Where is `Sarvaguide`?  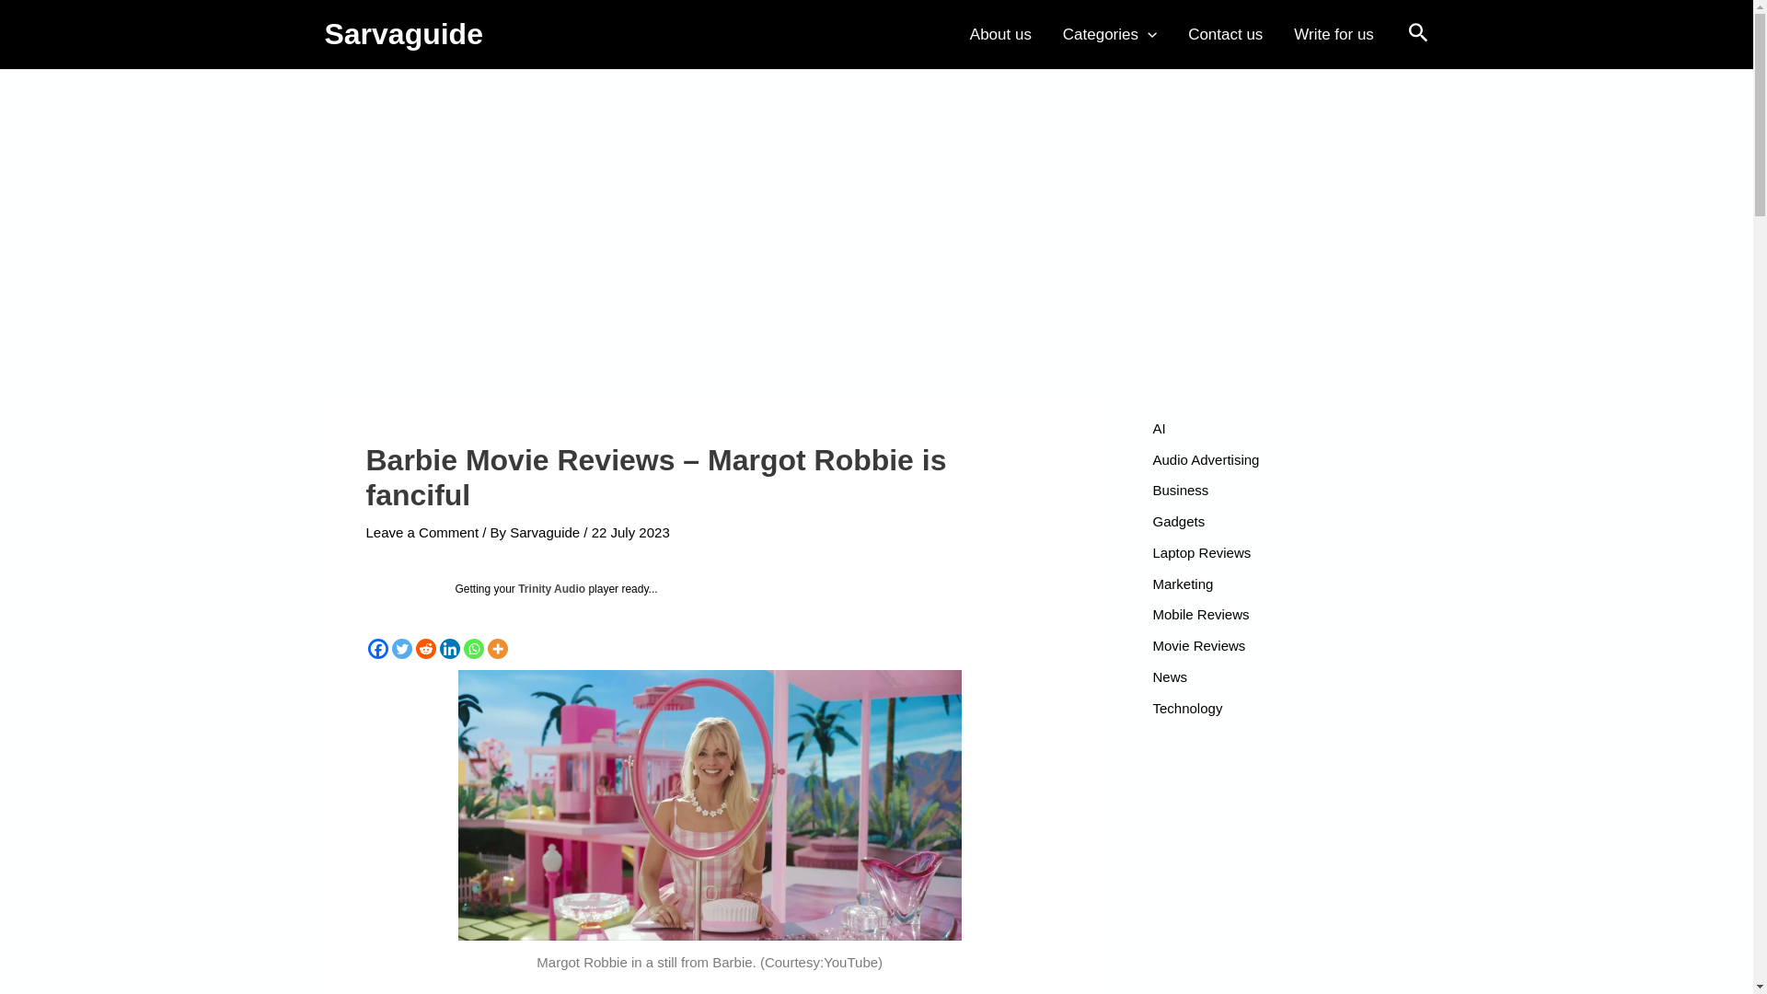
Sarvaguide is located at coordinates (403, 34).